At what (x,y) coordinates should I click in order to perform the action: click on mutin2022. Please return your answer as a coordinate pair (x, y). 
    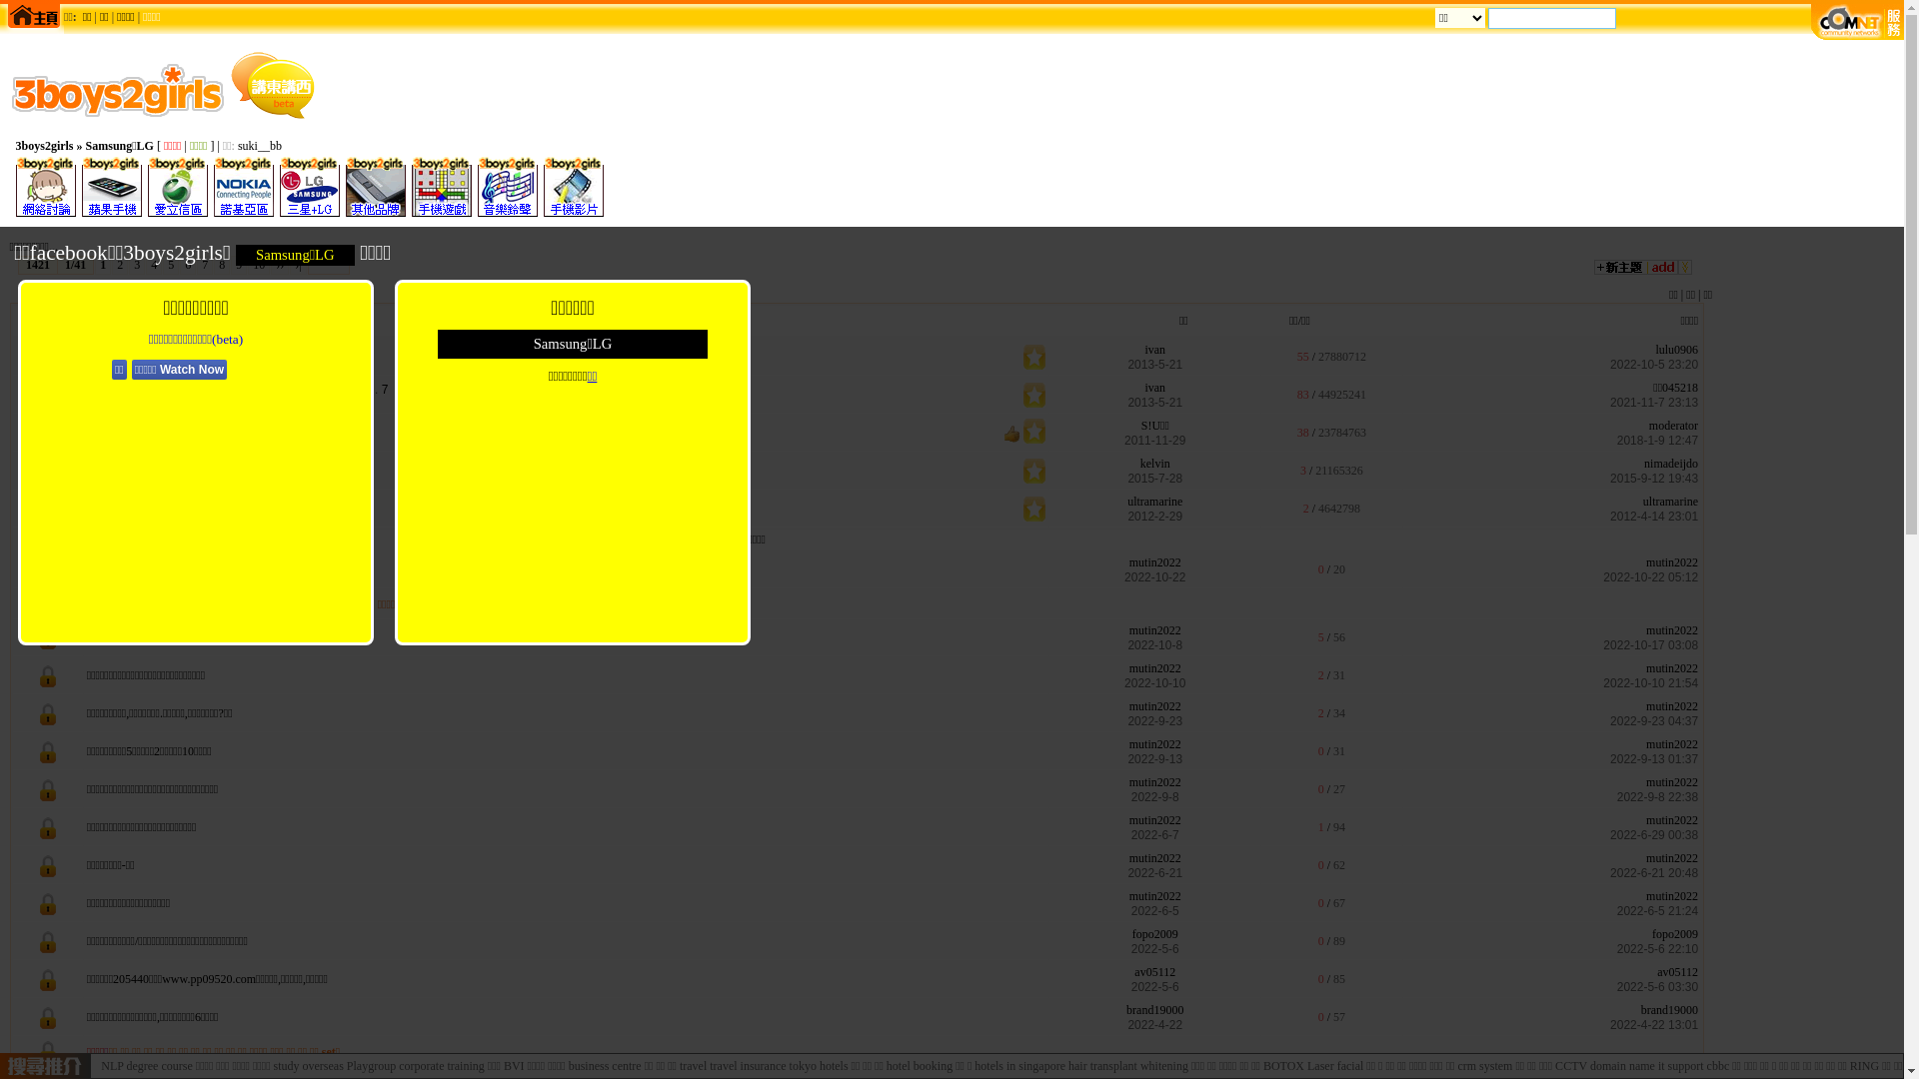
    Looking at the image, I should click on (1672, 858).